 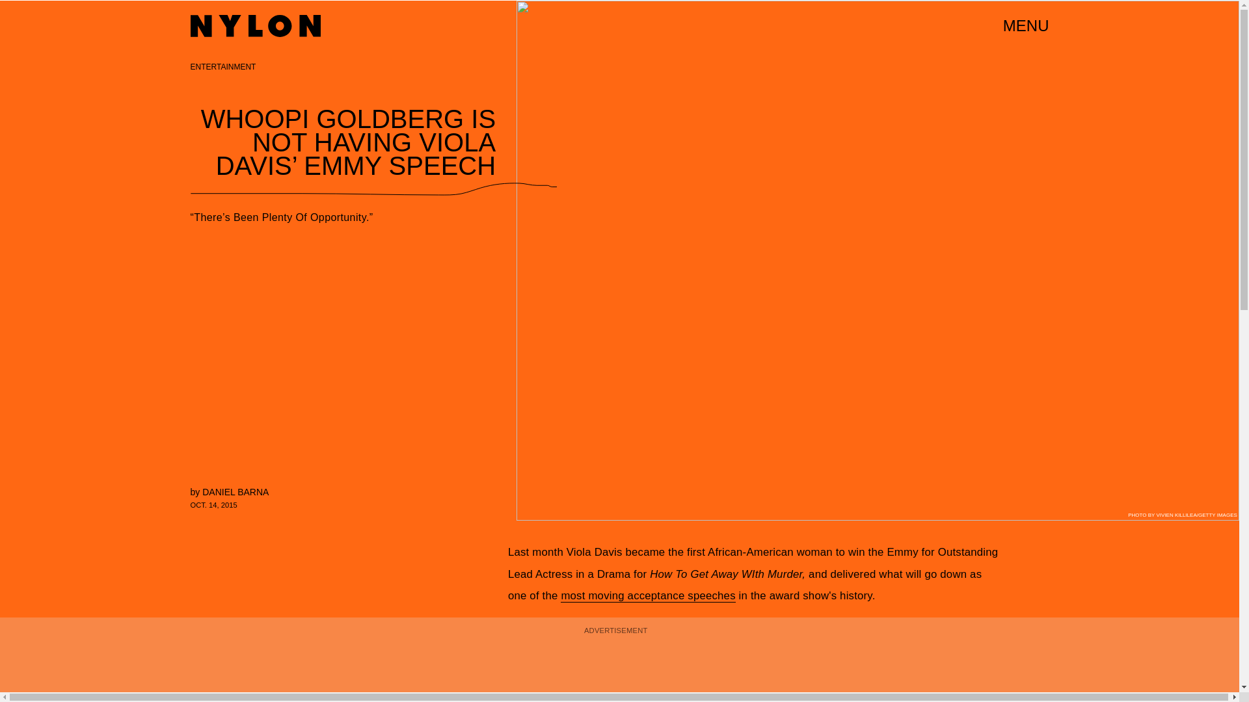 I want to click on Nylon, so click(x=254, y=26).